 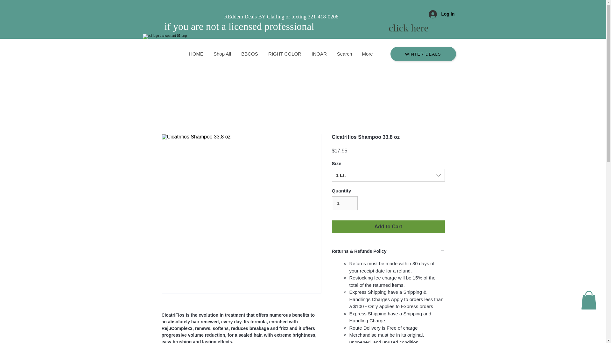 What do you see at coordinates (408, 28) in the screenshot?
I see `click here` at bounding box center [408, 28].